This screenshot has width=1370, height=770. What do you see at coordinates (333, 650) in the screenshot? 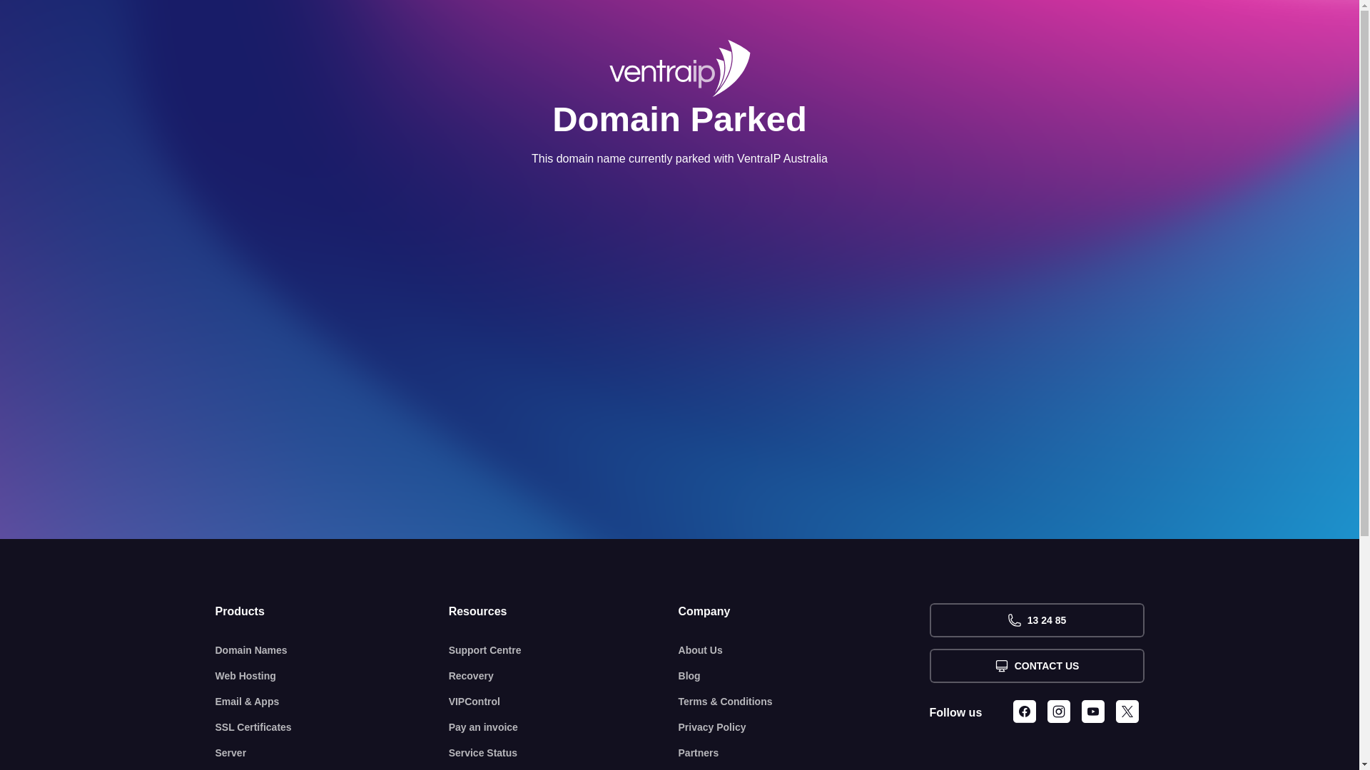
I see `Domain Names` at bounding box center [333, 650].